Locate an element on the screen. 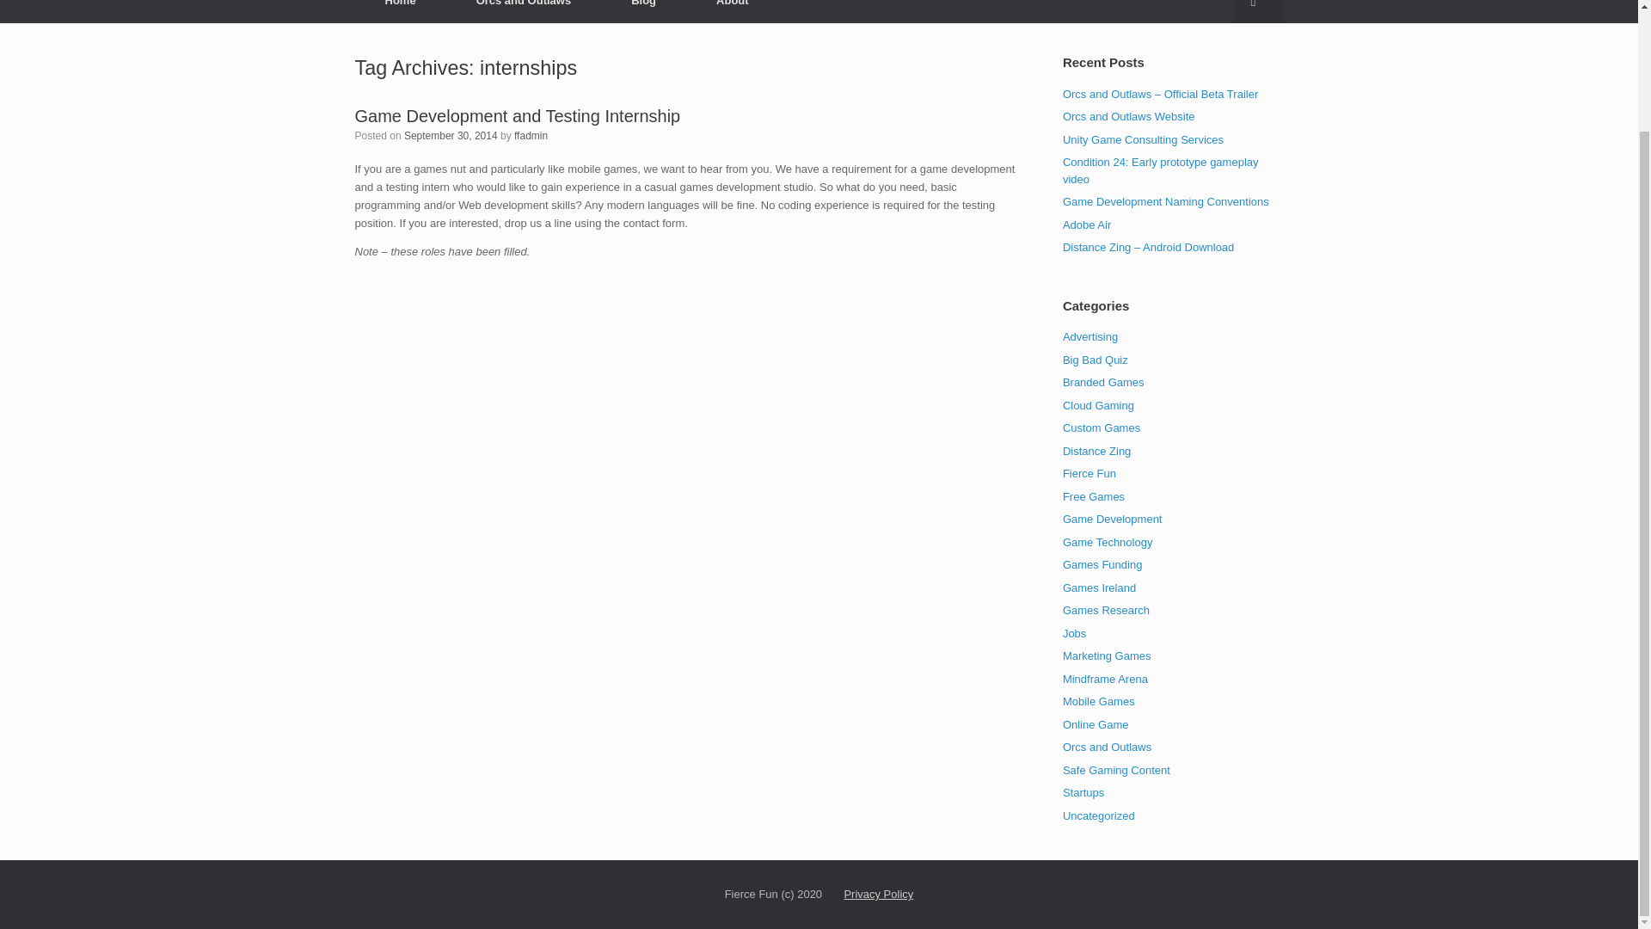 The image size is (1651, 929). Mindframe Arena is located at coordinates (1105, 679).